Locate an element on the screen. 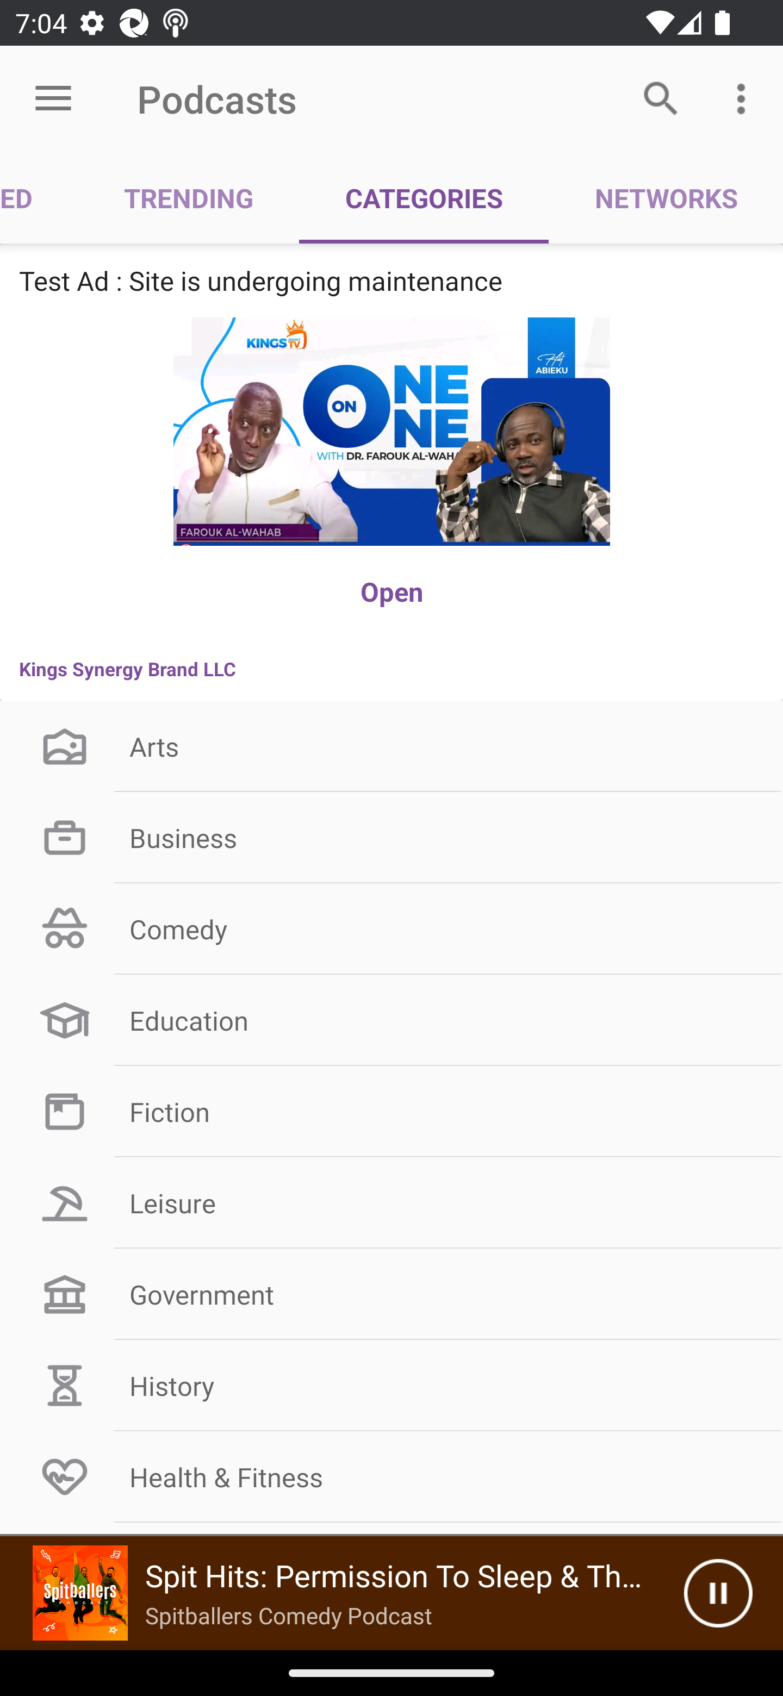 The height and width of the screenshot is (1696, 783). Fiction is located at coordinates (391, 1111).